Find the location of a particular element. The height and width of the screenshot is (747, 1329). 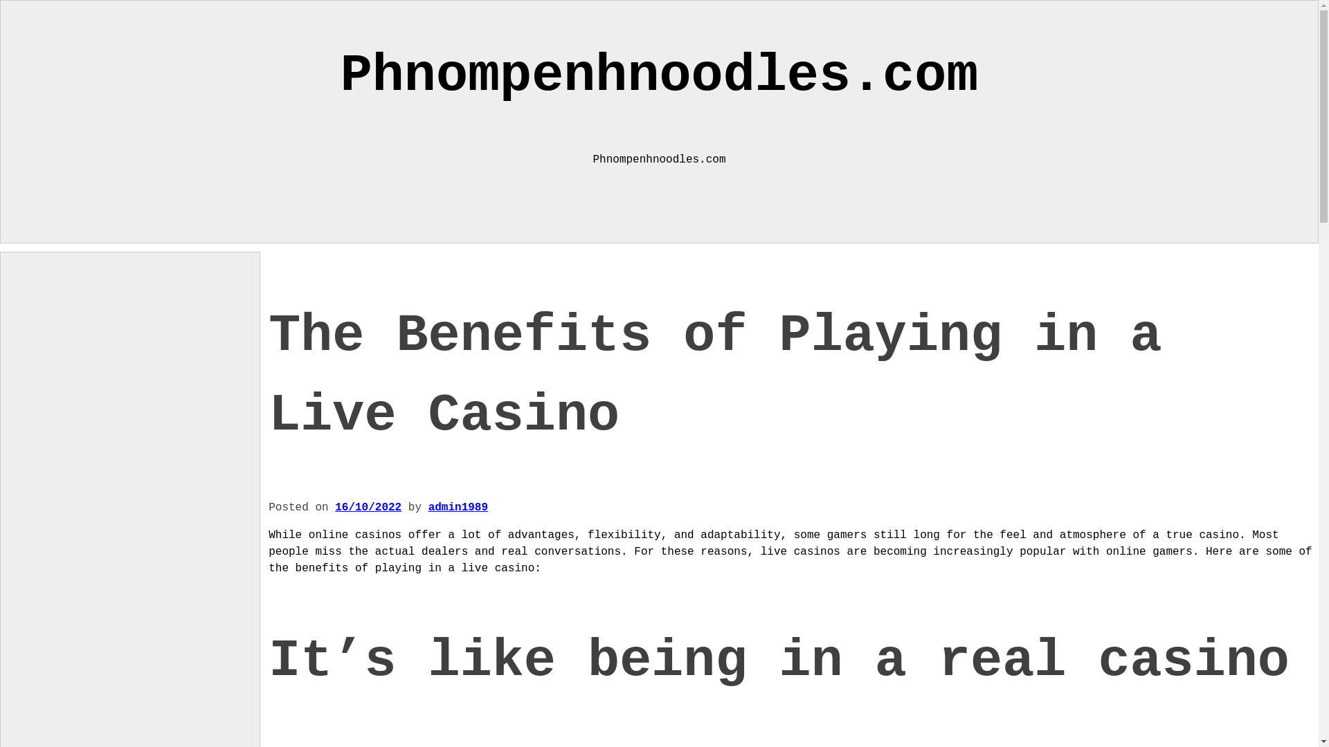

admin1989 is located at coordinates (458, 508).